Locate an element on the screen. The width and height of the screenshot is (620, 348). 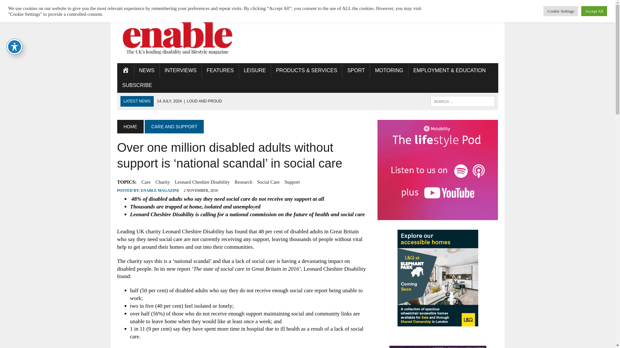
FEATURES is located at coordinates (220, 70).